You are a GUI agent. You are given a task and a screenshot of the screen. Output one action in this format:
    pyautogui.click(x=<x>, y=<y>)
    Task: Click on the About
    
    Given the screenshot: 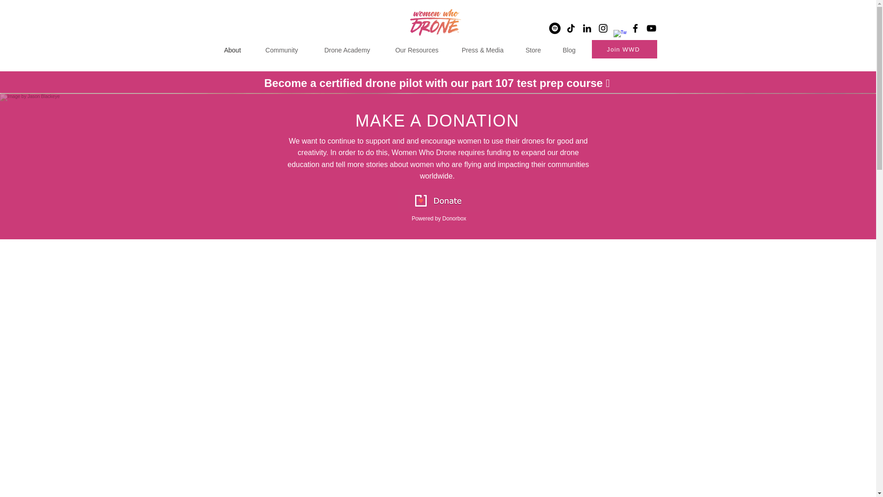 What is the action you would take?
    pyautogui.click(x=232, y=46)
    